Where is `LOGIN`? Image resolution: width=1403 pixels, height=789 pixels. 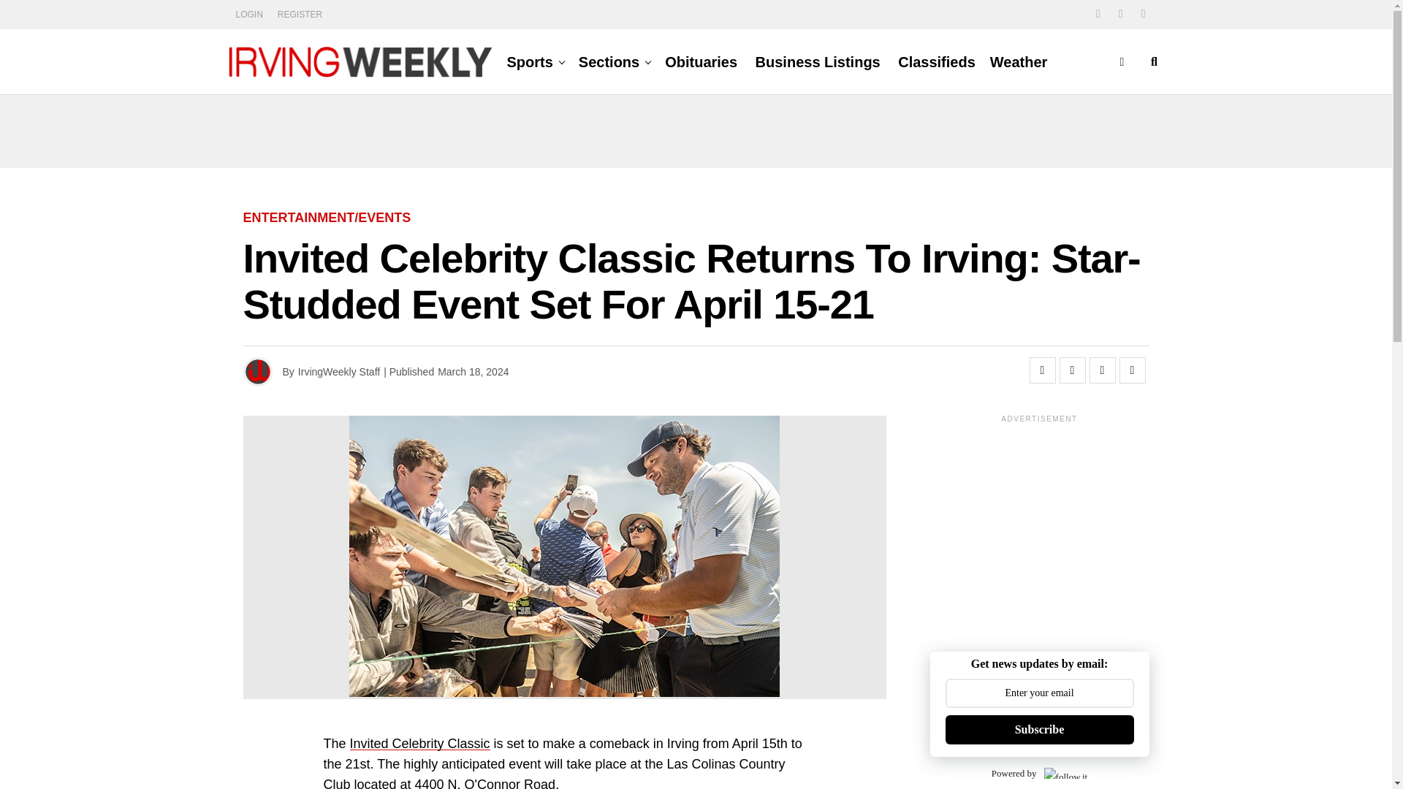
LOGIN is located at coordinates (248, 15).